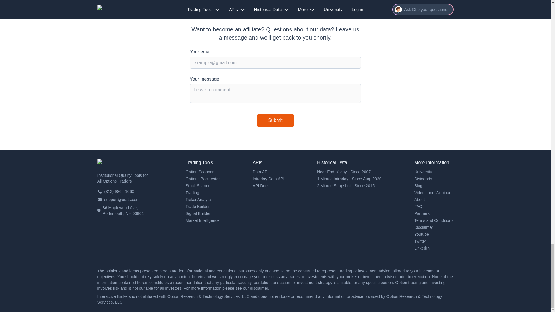  Describe the element at coordinates (268, 179) in the screenshot. I see `Intraday Data API` at that location.